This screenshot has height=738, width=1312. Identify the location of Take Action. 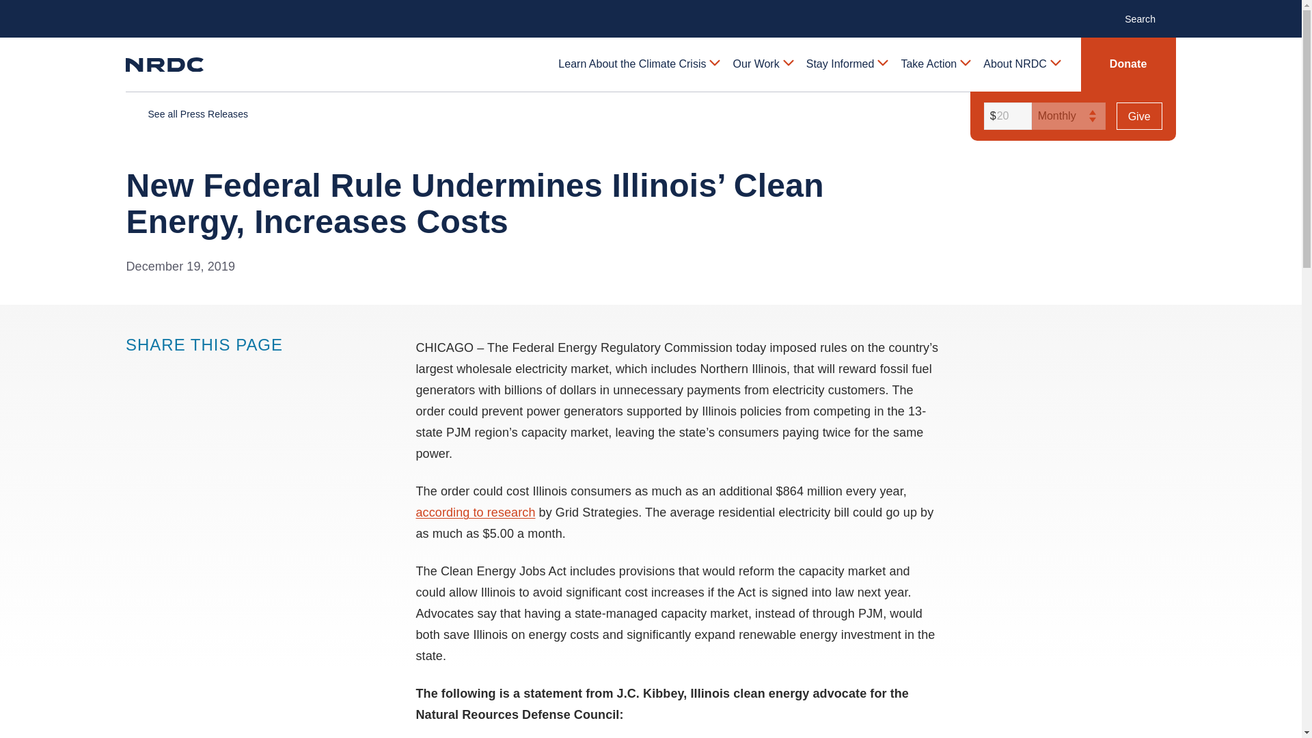
(935, 64).